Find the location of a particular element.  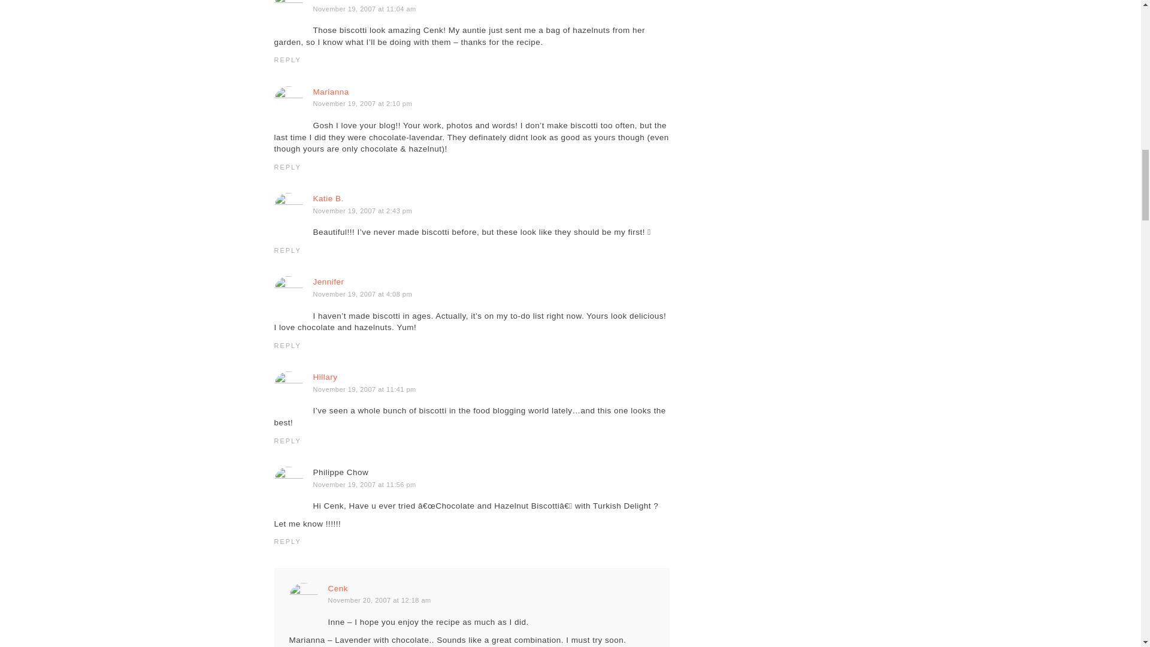

November 19, 2007 at 11:04 am is located at coordinates (364, 8).